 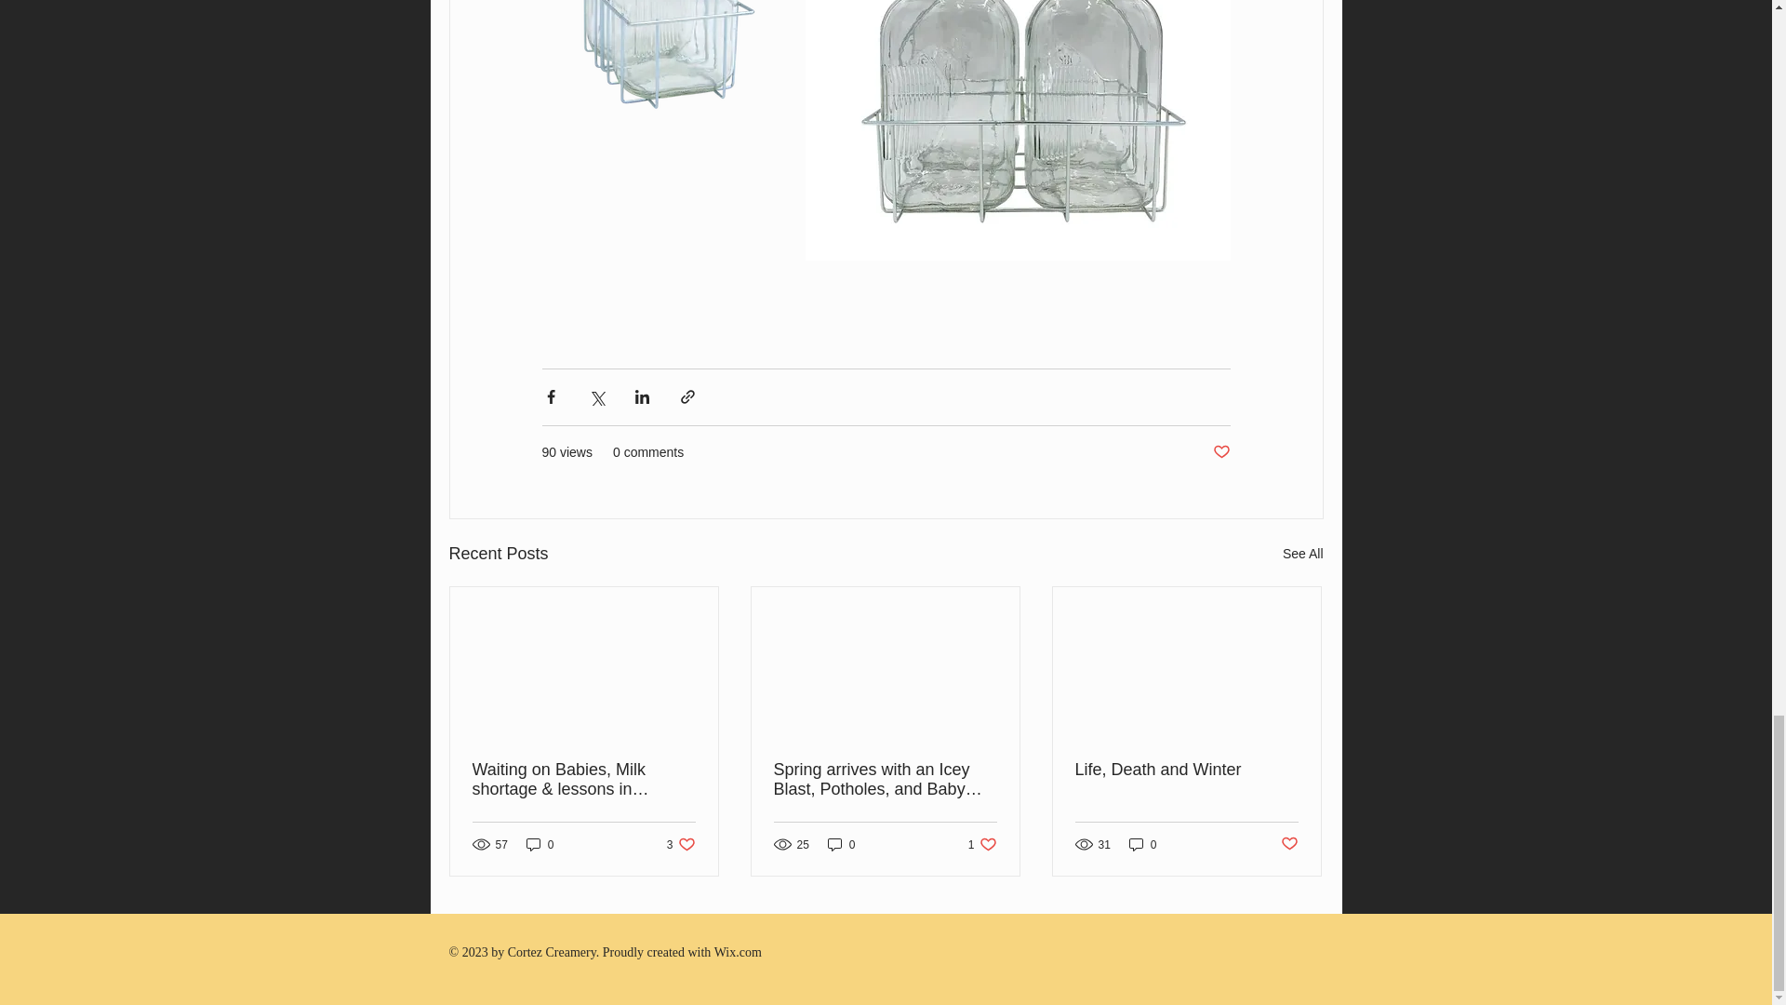 I want to click on 0, so click(x=1220, y=452).